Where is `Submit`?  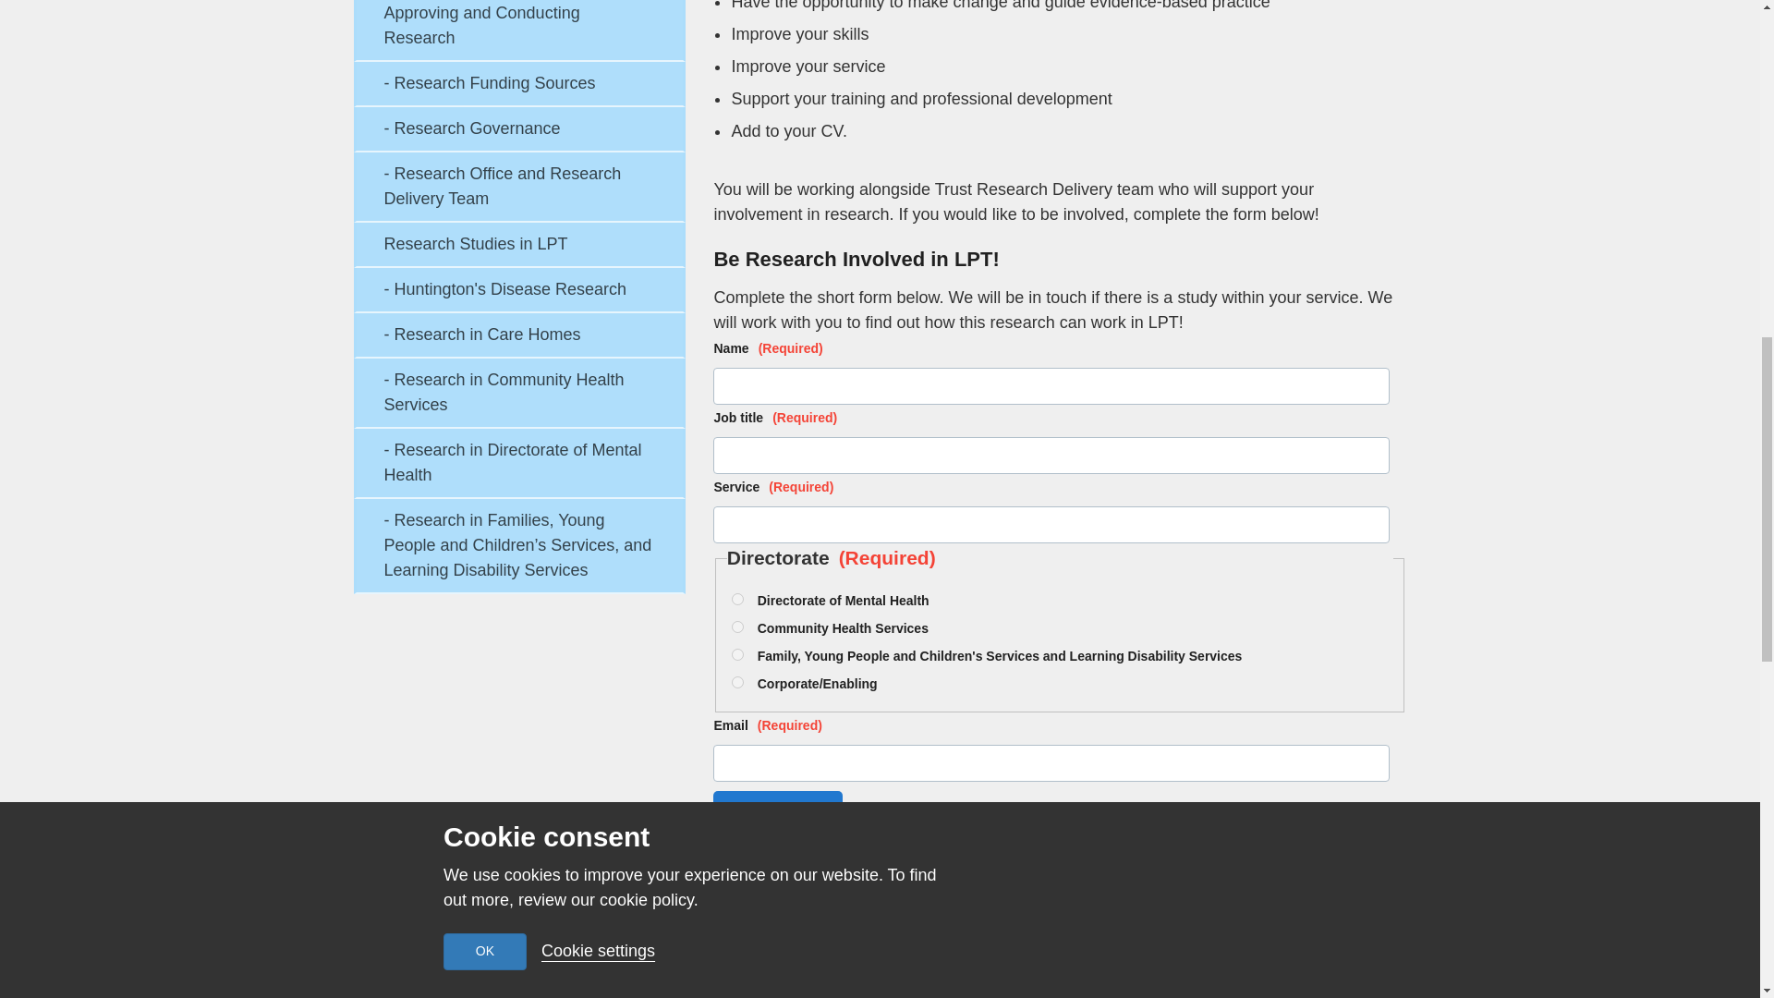
Submit is located at coordinates (778, 809).